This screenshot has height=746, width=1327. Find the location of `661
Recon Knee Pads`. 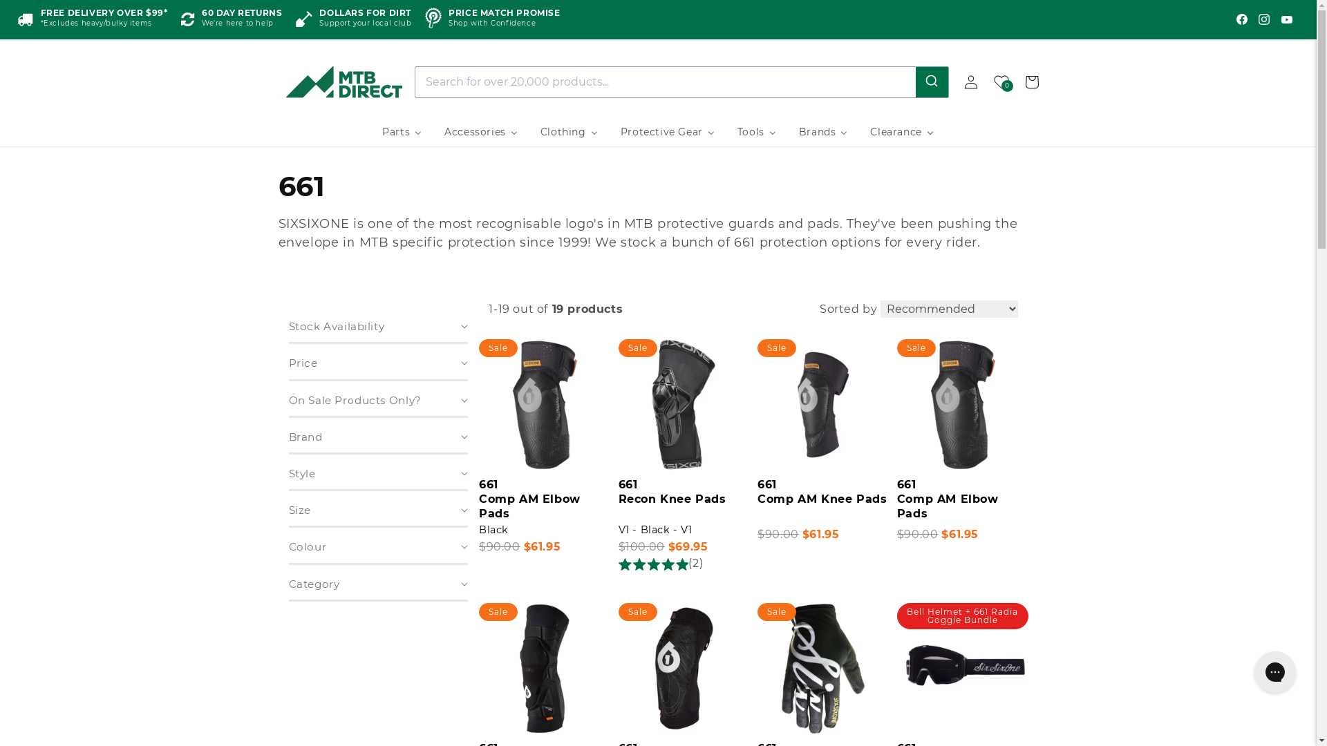

661
Recon Knee Pads is located at coordinates (684, 500).